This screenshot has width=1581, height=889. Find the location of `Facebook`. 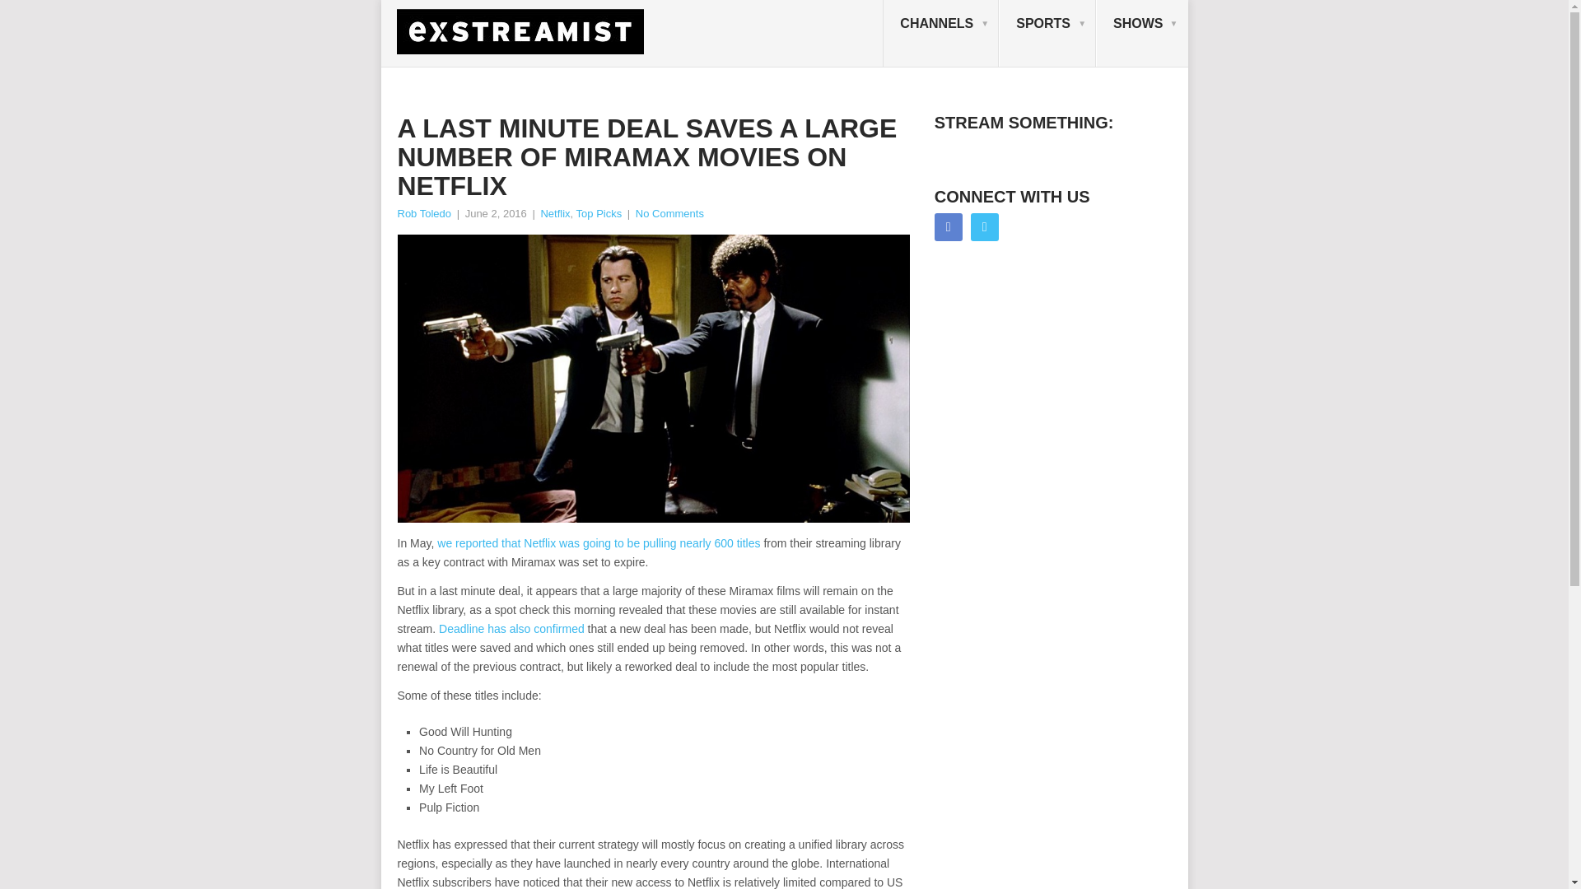

Facebook is located at coordinates (949, 227).